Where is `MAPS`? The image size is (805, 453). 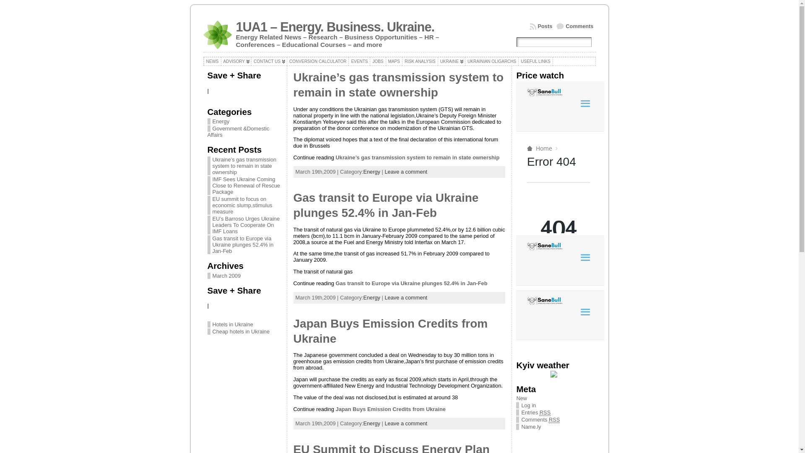
MAPS is located at coordinates (394, 61).